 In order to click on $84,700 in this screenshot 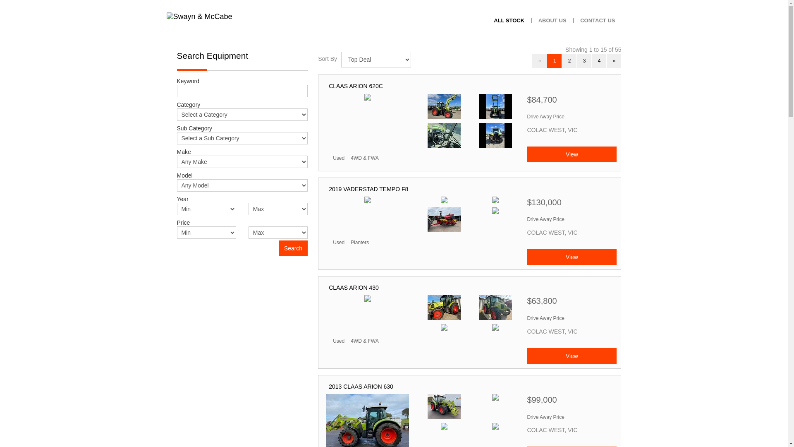, I will do `click(572, 102)`.